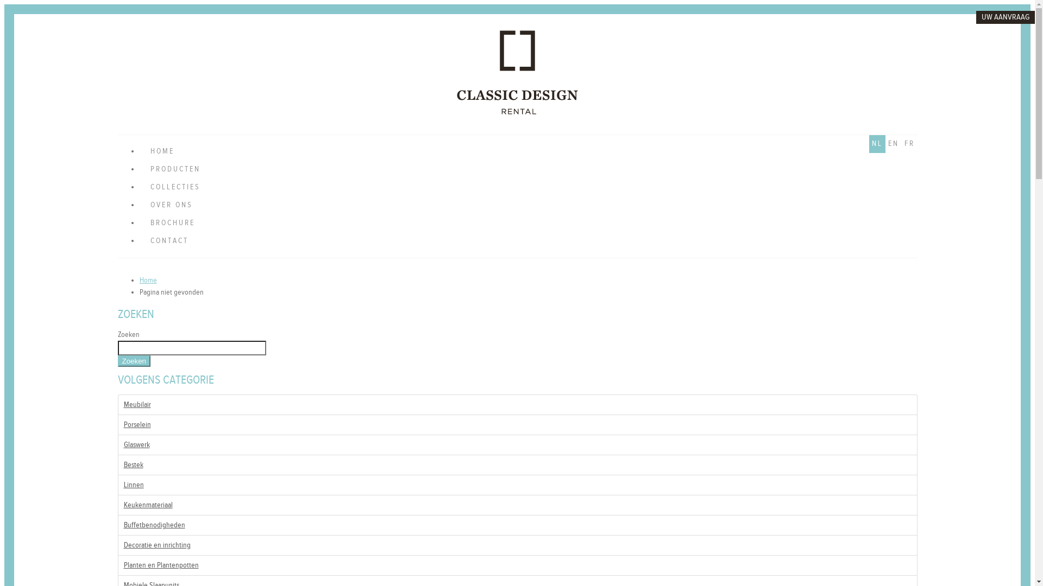 This screenshot has height=586, width=1043. Describe the element at coordinates (909, 144) in the screenshot. I see `FR` at that location.